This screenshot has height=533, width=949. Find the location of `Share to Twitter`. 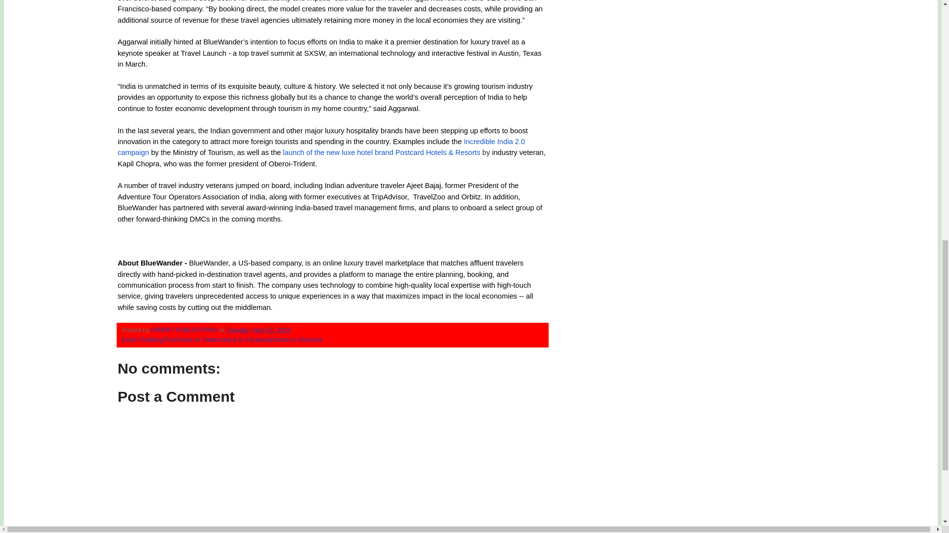

Share to Twitter is located at coordinates (198, 340).